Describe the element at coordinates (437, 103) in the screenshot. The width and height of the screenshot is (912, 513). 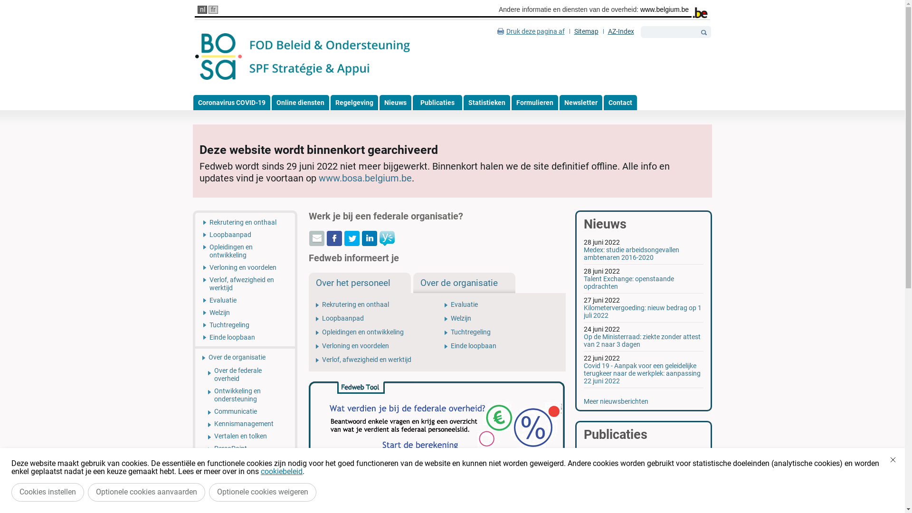
I see `Publicaties` at that location.